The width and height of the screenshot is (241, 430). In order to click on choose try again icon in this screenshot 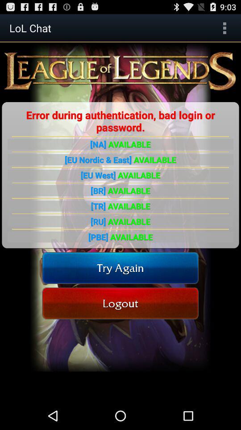, I will do `click(120, 268)`.